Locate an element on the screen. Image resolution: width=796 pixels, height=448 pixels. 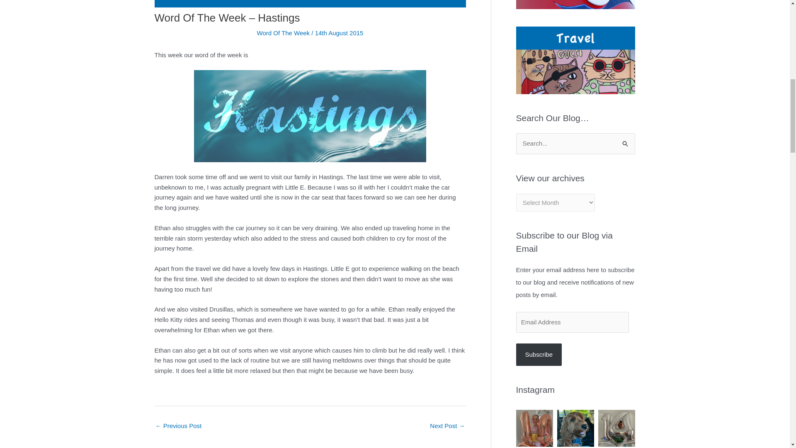
Our Siblings During August 2015 is located at coordinates (447, 426).